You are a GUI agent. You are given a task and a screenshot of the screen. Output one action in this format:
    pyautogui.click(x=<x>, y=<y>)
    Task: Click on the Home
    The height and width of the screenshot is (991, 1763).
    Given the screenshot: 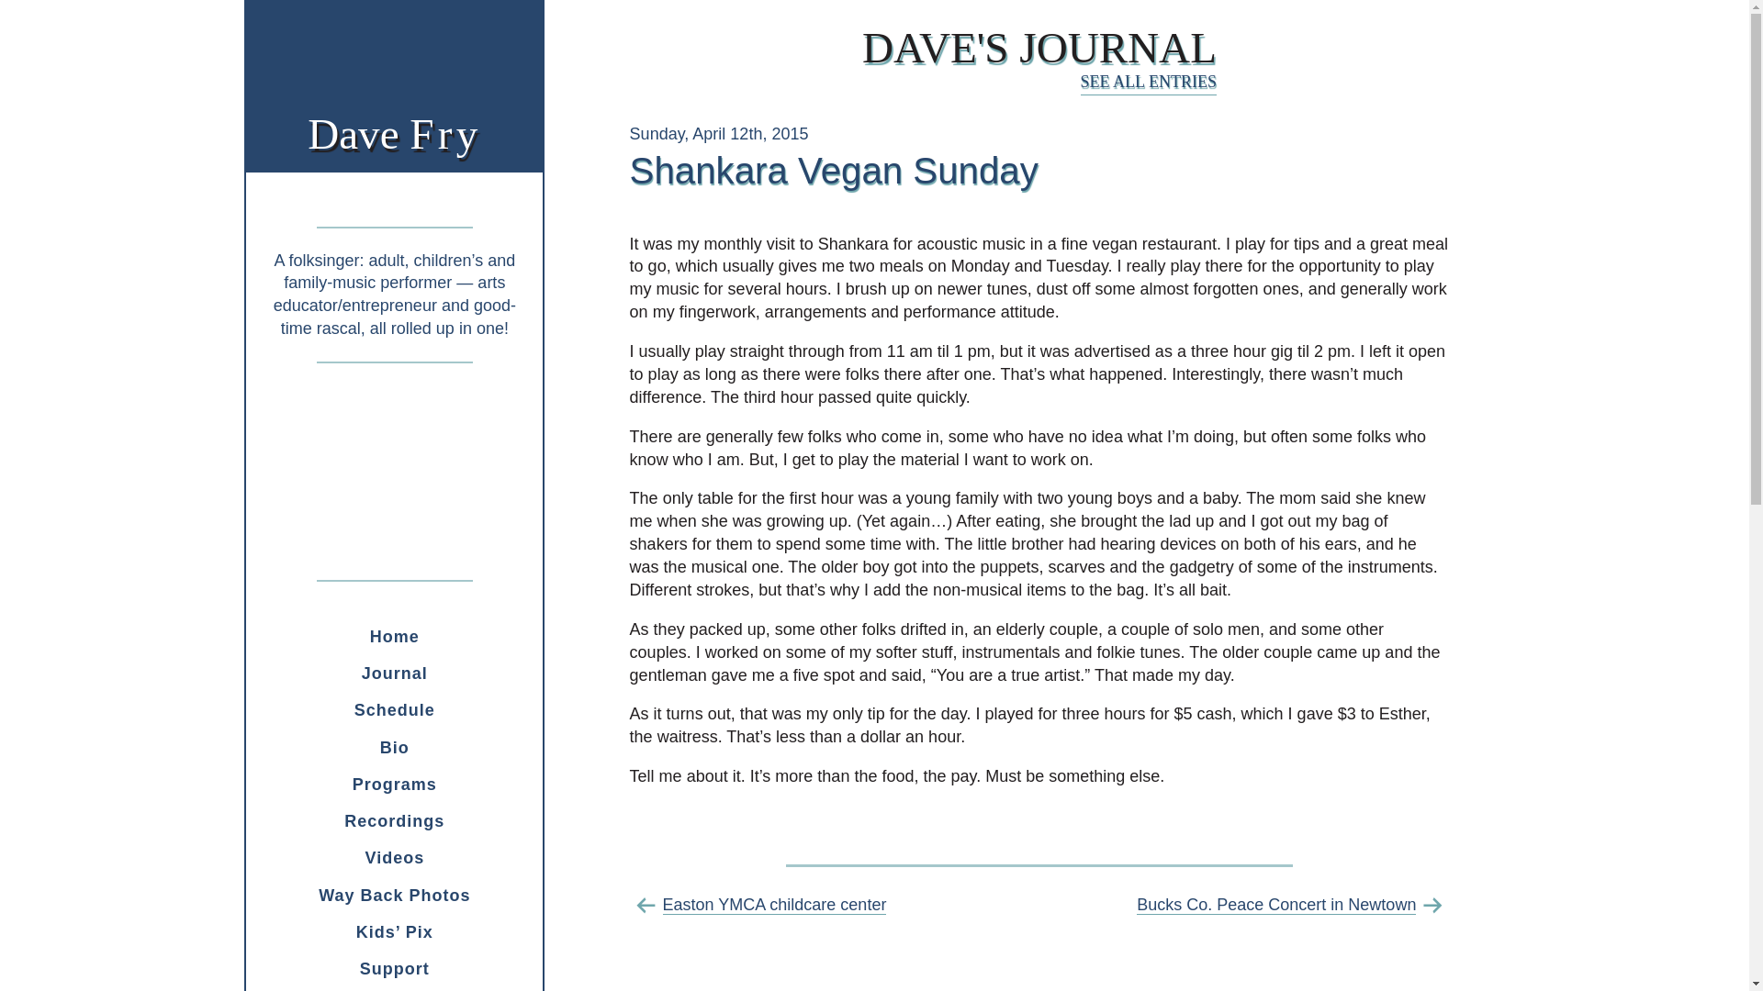 What is the action you would take?
    pyautogui.click(x=395, y=636)
    